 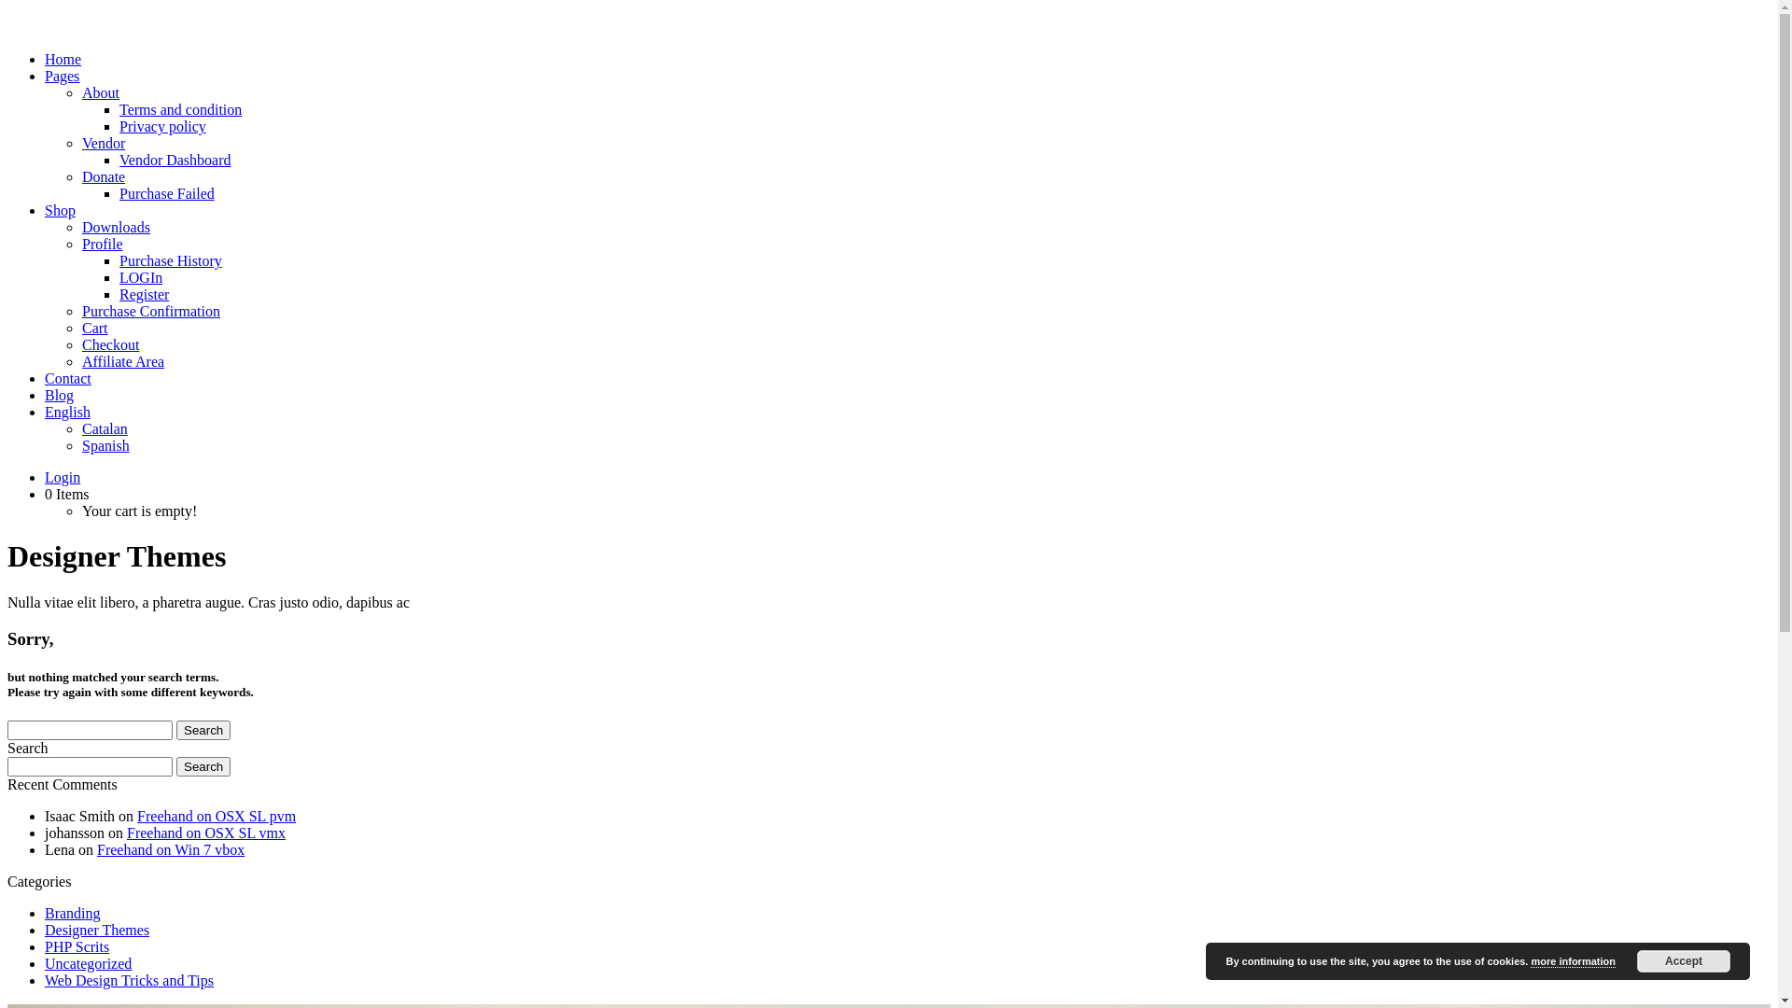 I want to click on Spanish, so click(x=106, y=446).